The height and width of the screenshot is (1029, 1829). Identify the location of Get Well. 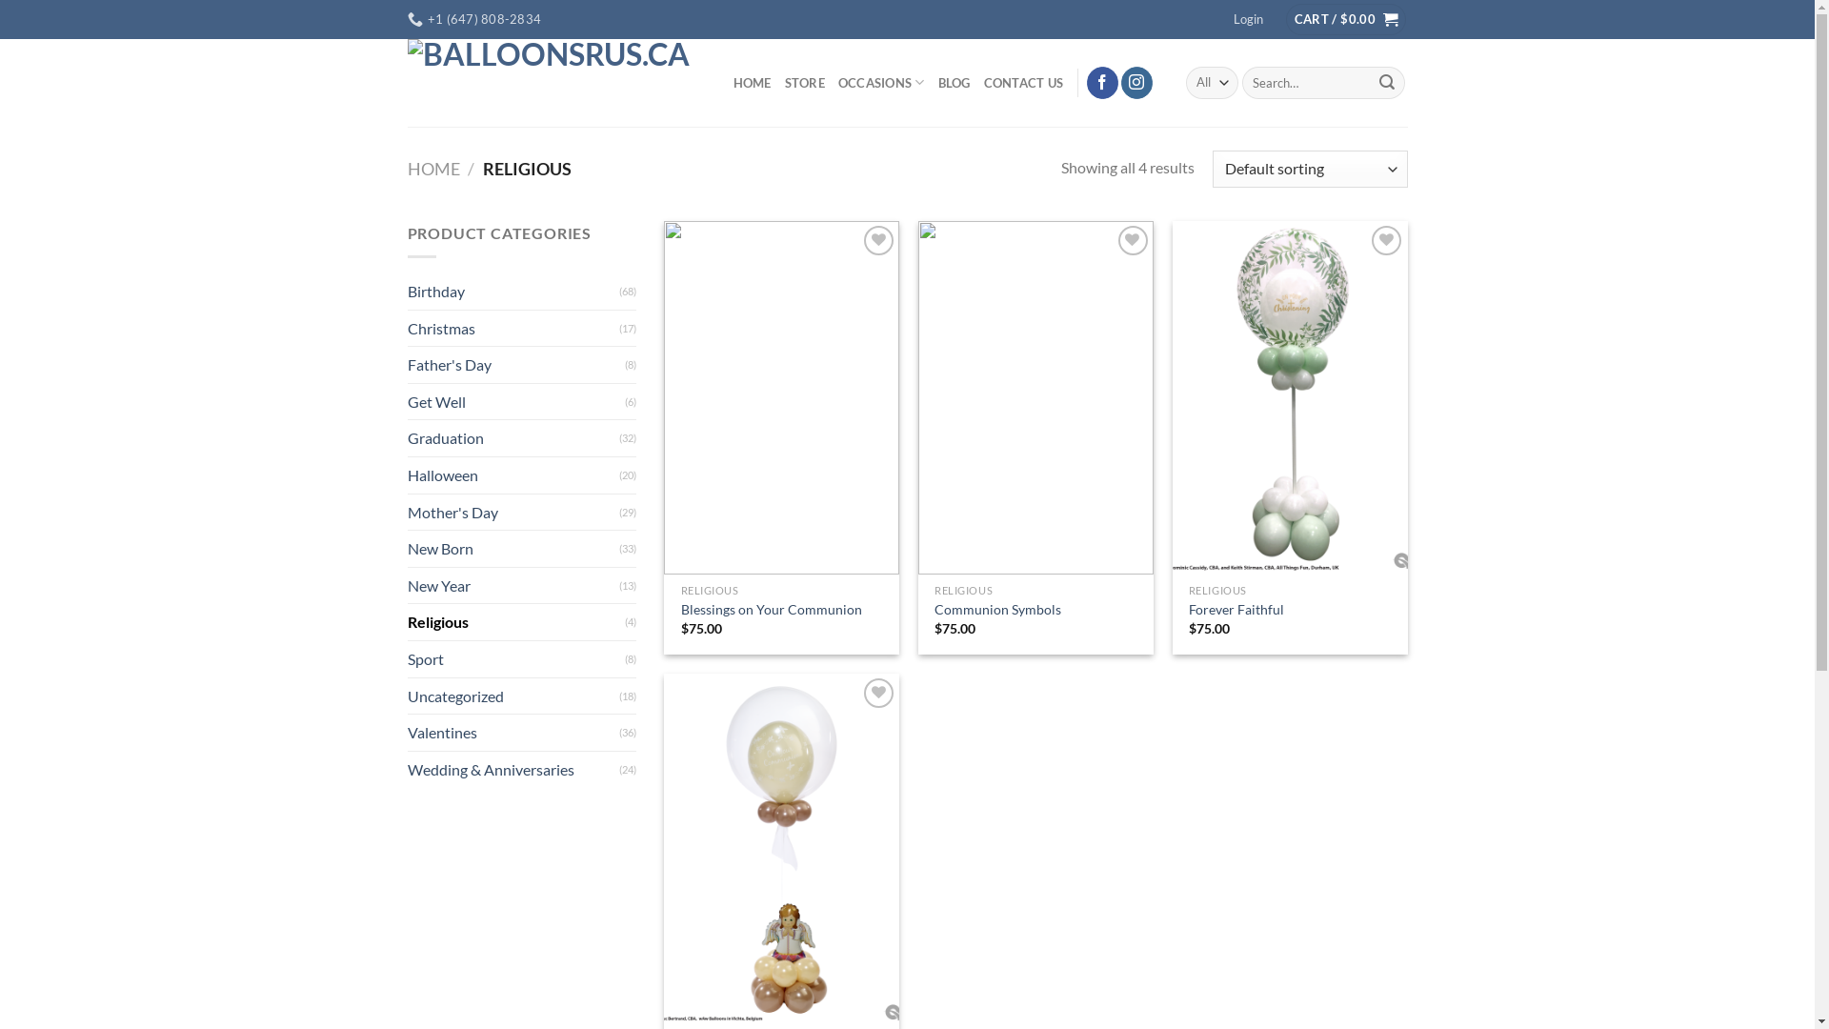
(516, 402).